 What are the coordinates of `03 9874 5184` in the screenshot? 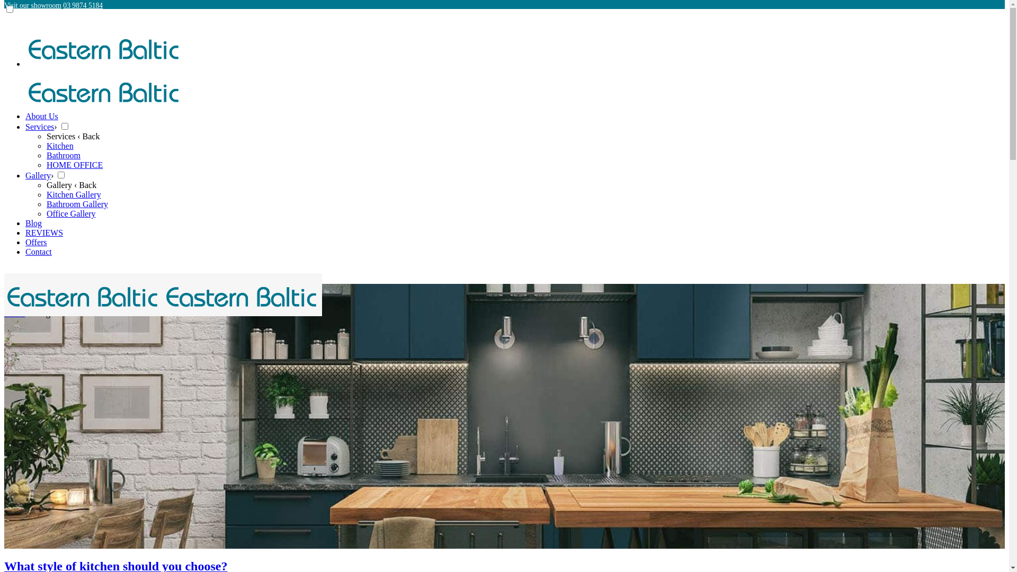 It's located at (83, 5).